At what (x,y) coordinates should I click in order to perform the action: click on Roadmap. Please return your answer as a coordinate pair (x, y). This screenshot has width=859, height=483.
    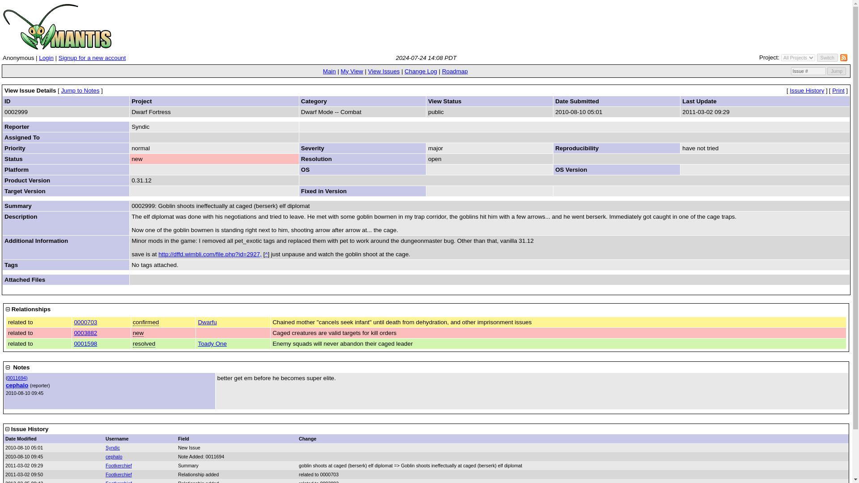
    Looking at the image, I should click on (455, 72).